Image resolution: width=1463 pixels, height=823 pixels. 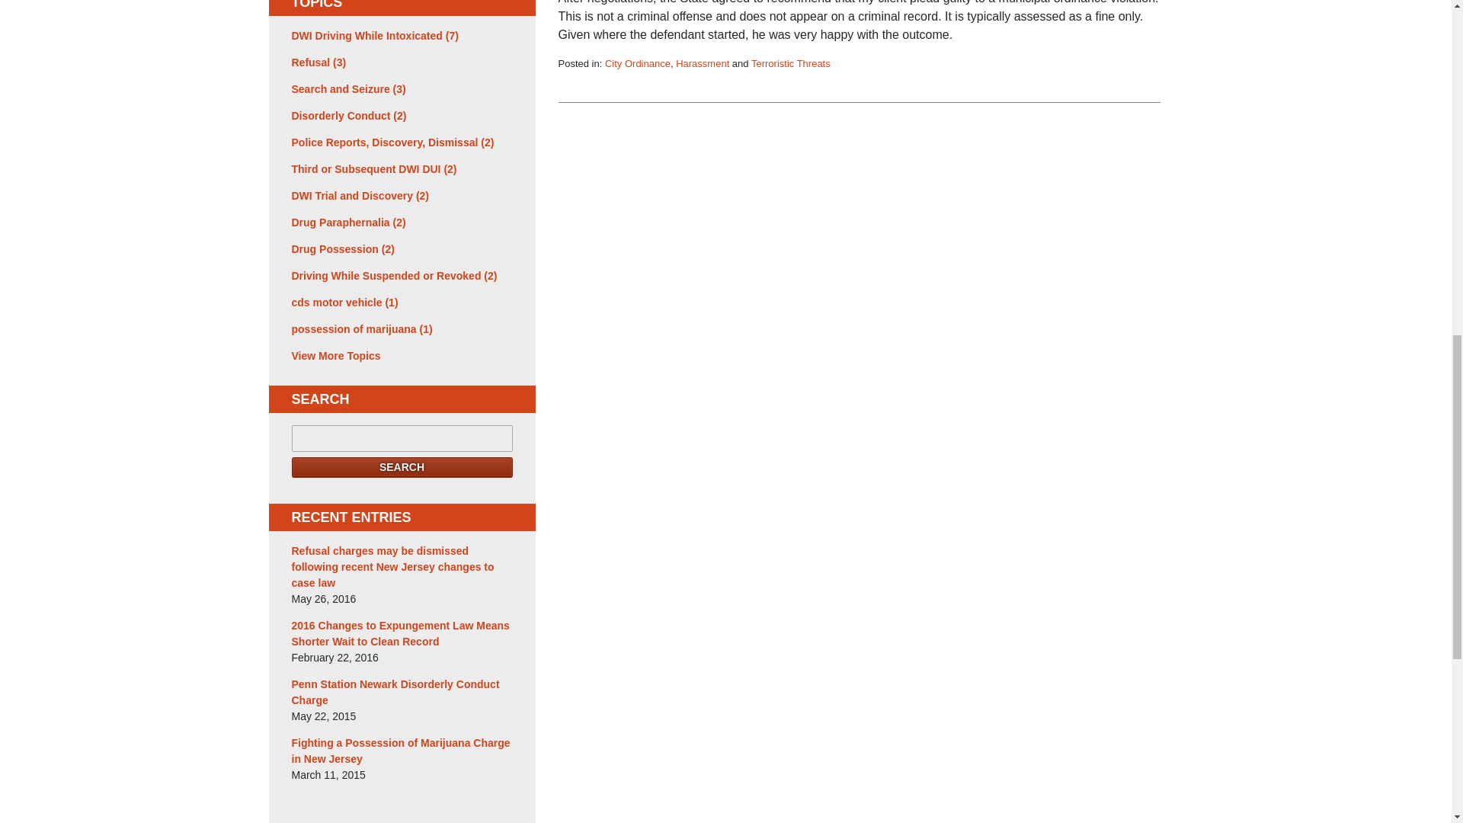 What do you see at coordinates (637, 62) in the screenshot?
I see `City Ordinance` at bounding box center [637, 62].